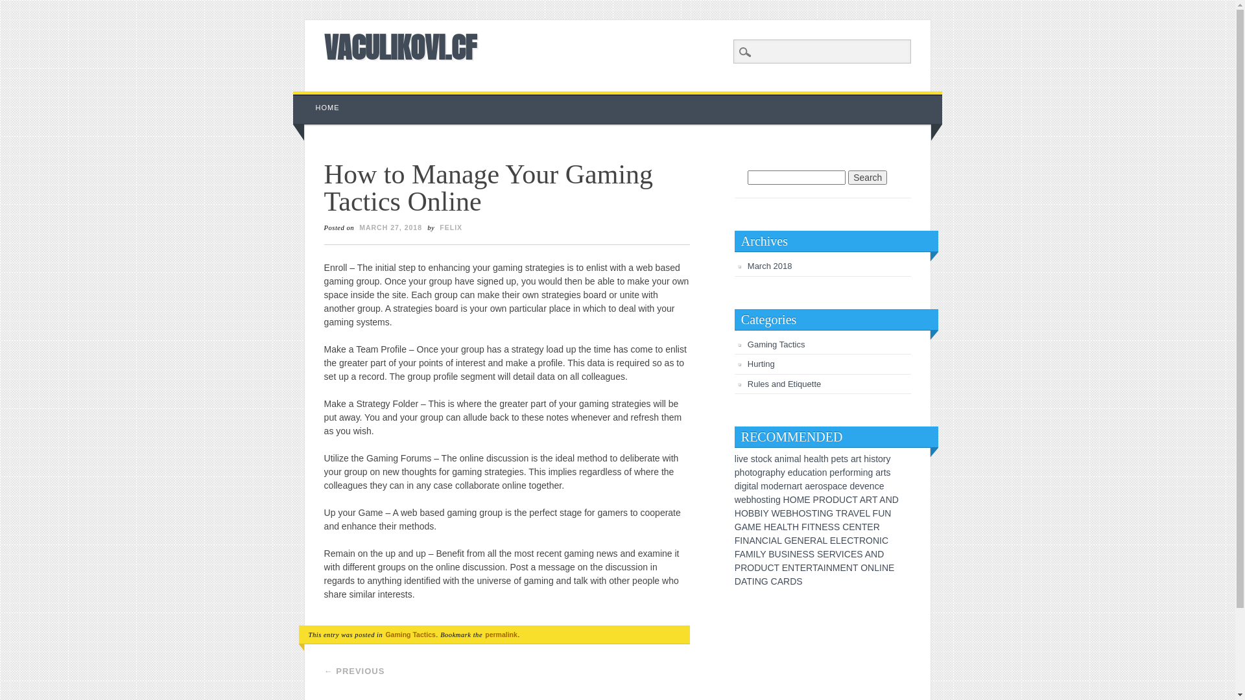  Describe the element at coordinates (800, 459) in the screenshot. I see `l` at that location.